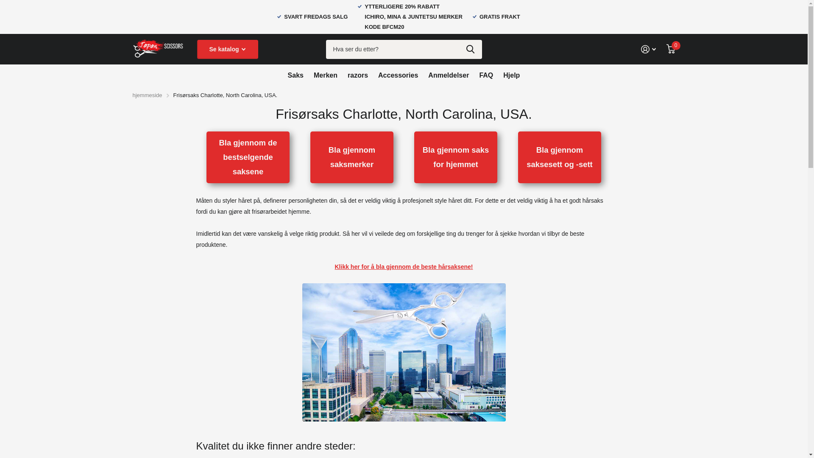 The width and height of the screenshot is (814, 458). Describe the element at coordinates (248, 158) in the screenshot. I see `Bla gjennom de bestselgende saksene` at that location.